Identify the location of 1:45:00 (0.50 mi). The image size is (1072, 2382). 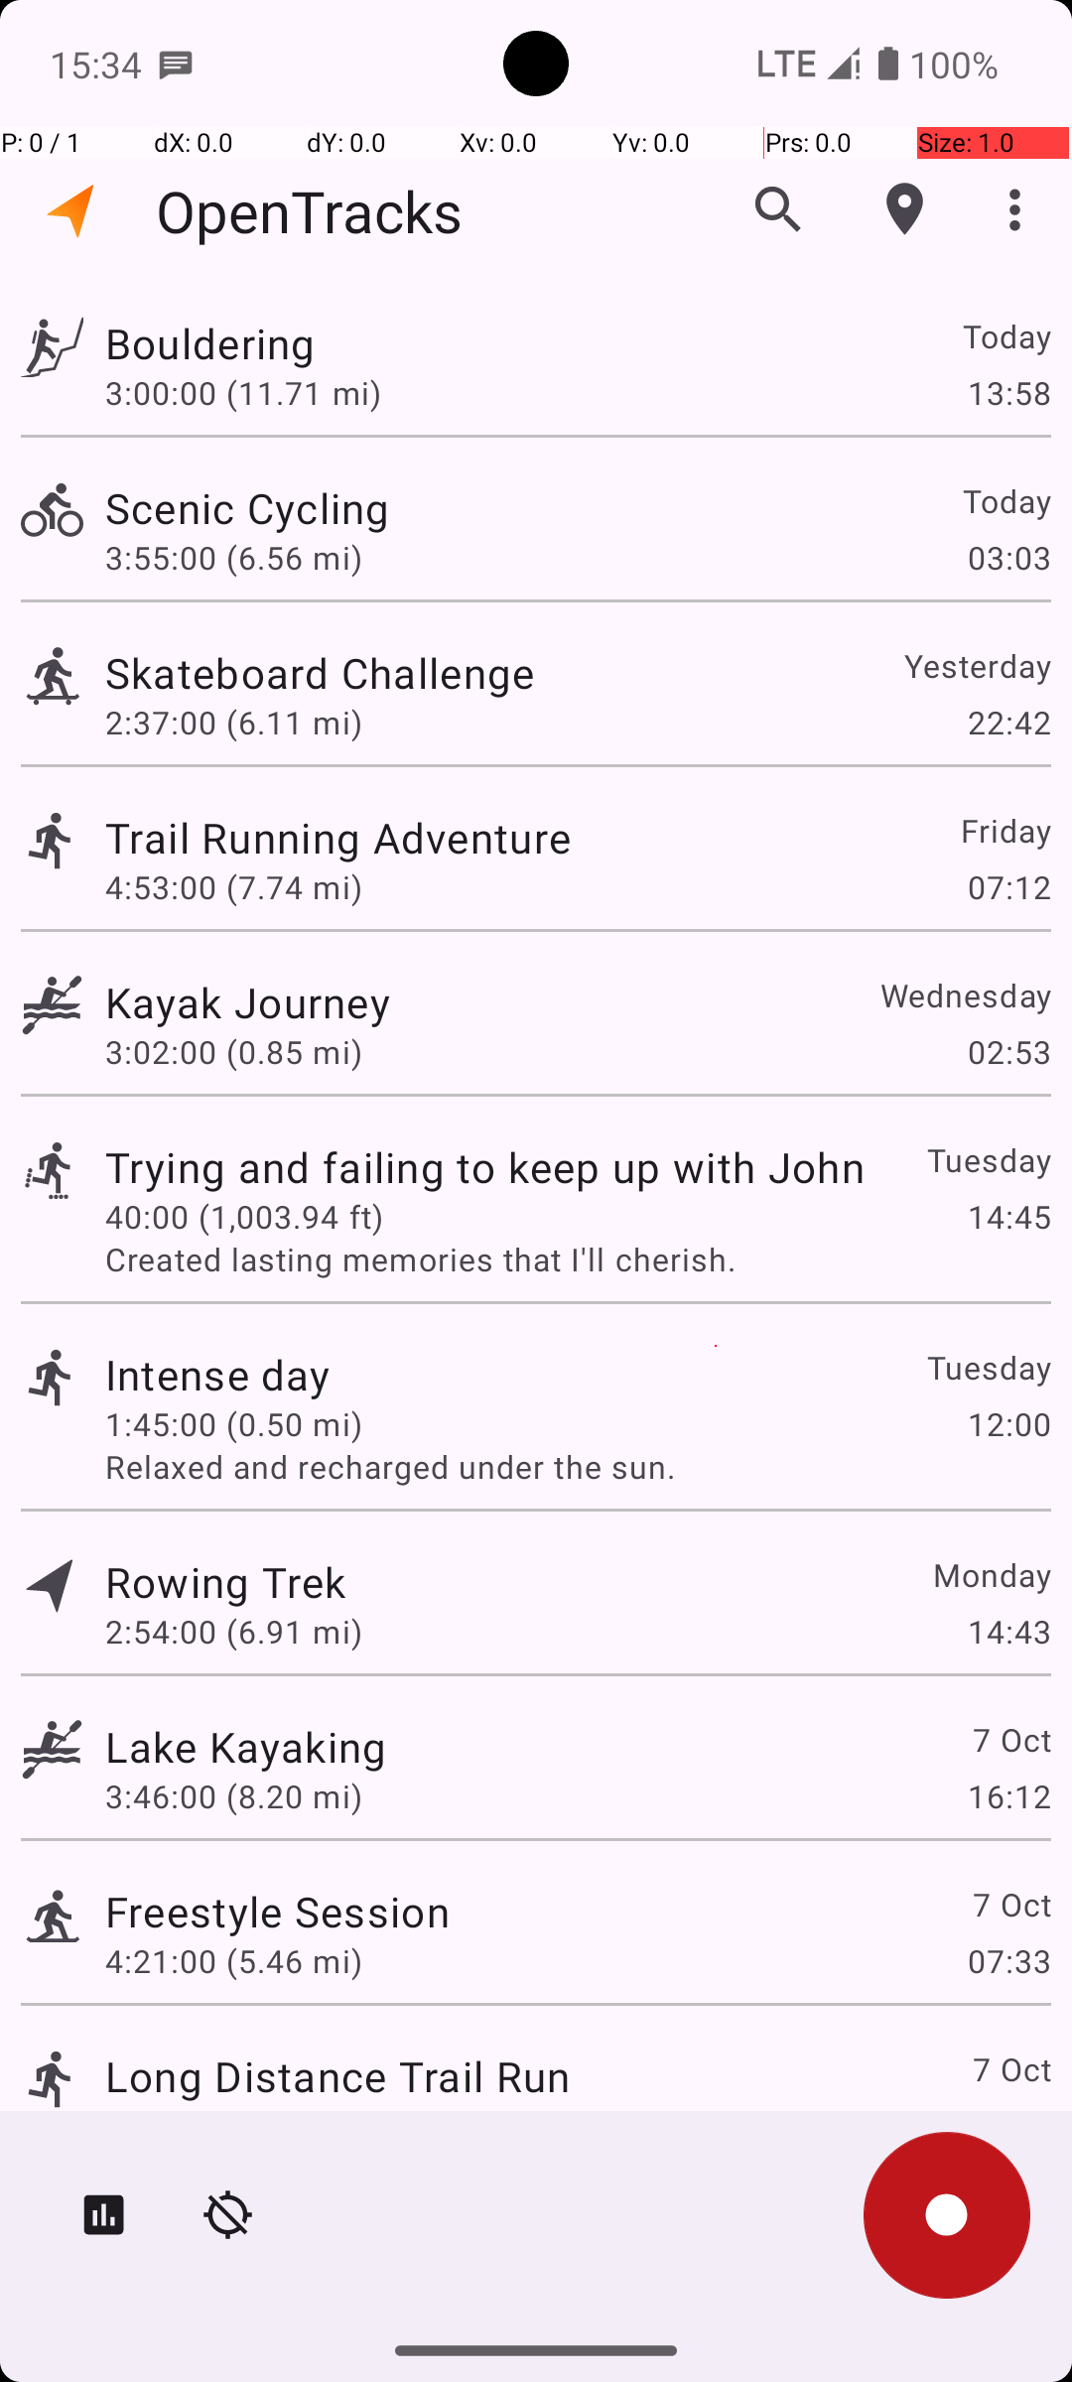
(234, 1423).